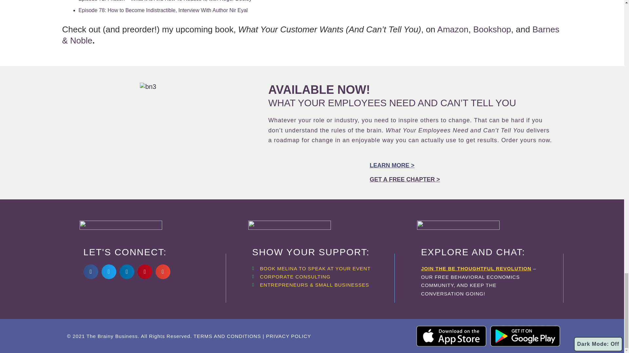 This screenshot has height=353, width=629. I want to click on bn3, so click(148, 86).